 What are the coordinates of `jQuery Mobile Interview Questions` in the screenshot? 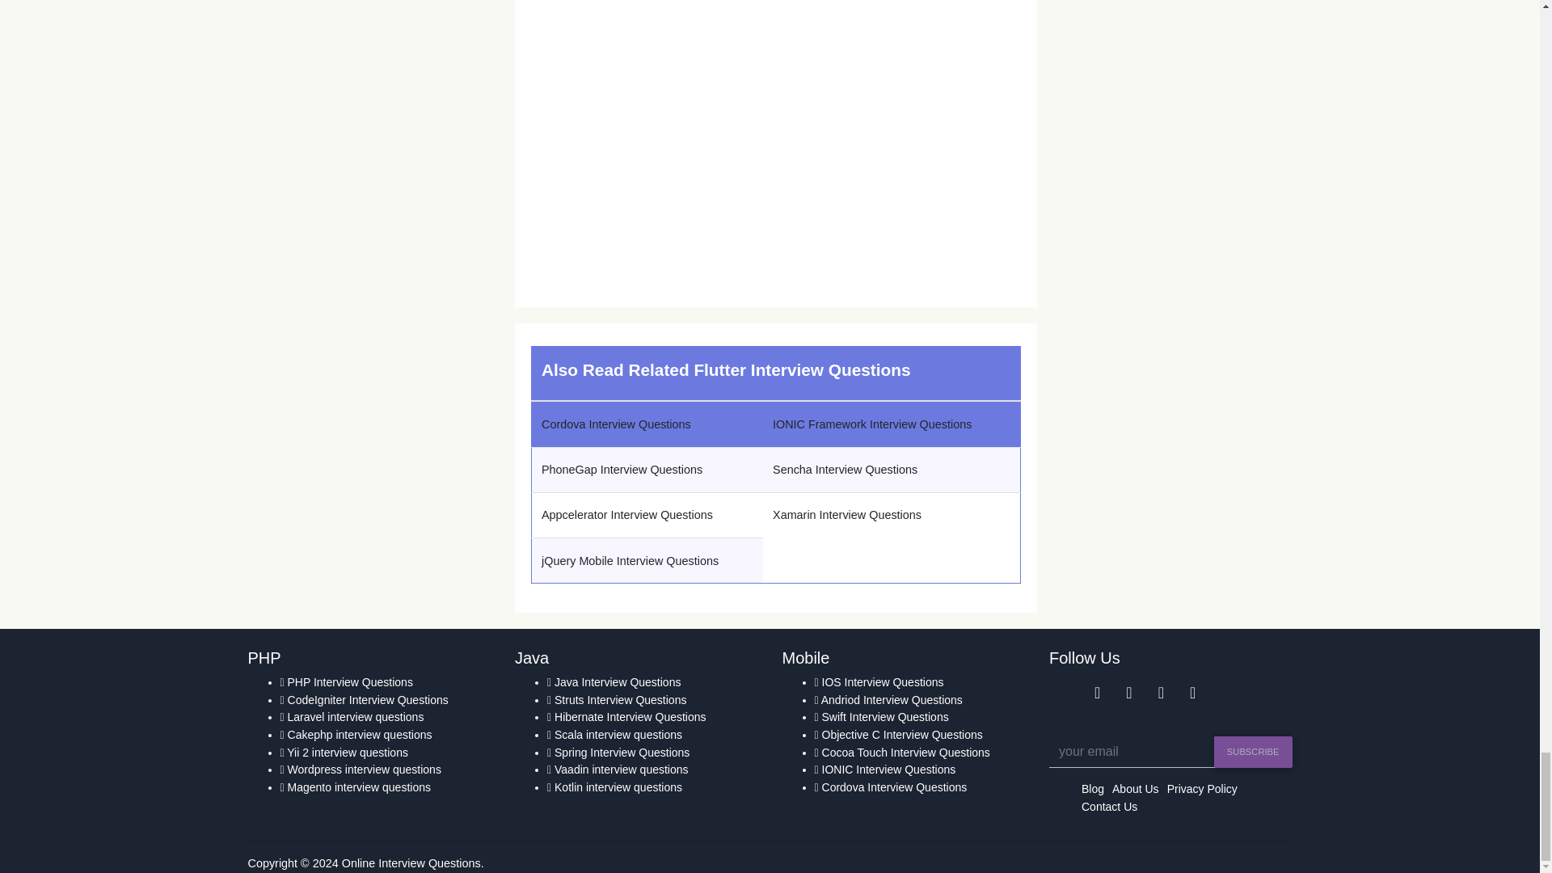 It's located at (630, 561).